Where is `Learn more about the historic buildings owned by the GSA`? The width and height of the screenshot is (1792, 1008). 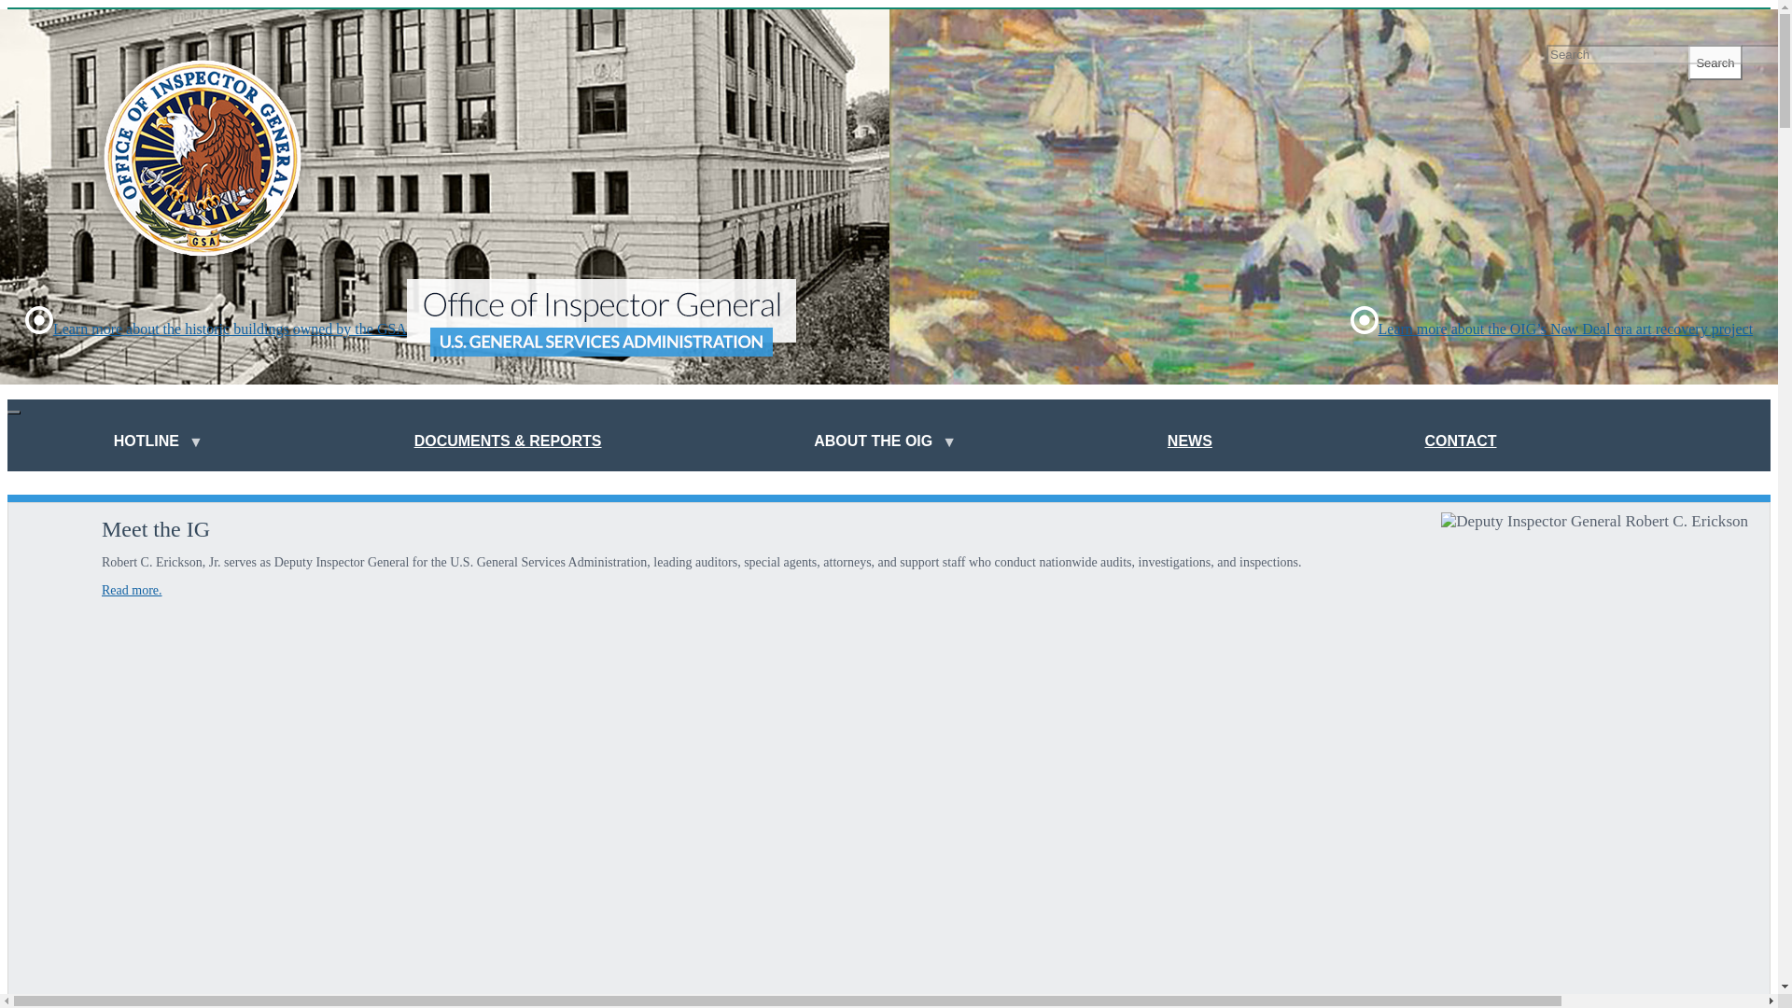 Learn more about the historic buildings owned by the GSA is located at coordinates (215, 329).